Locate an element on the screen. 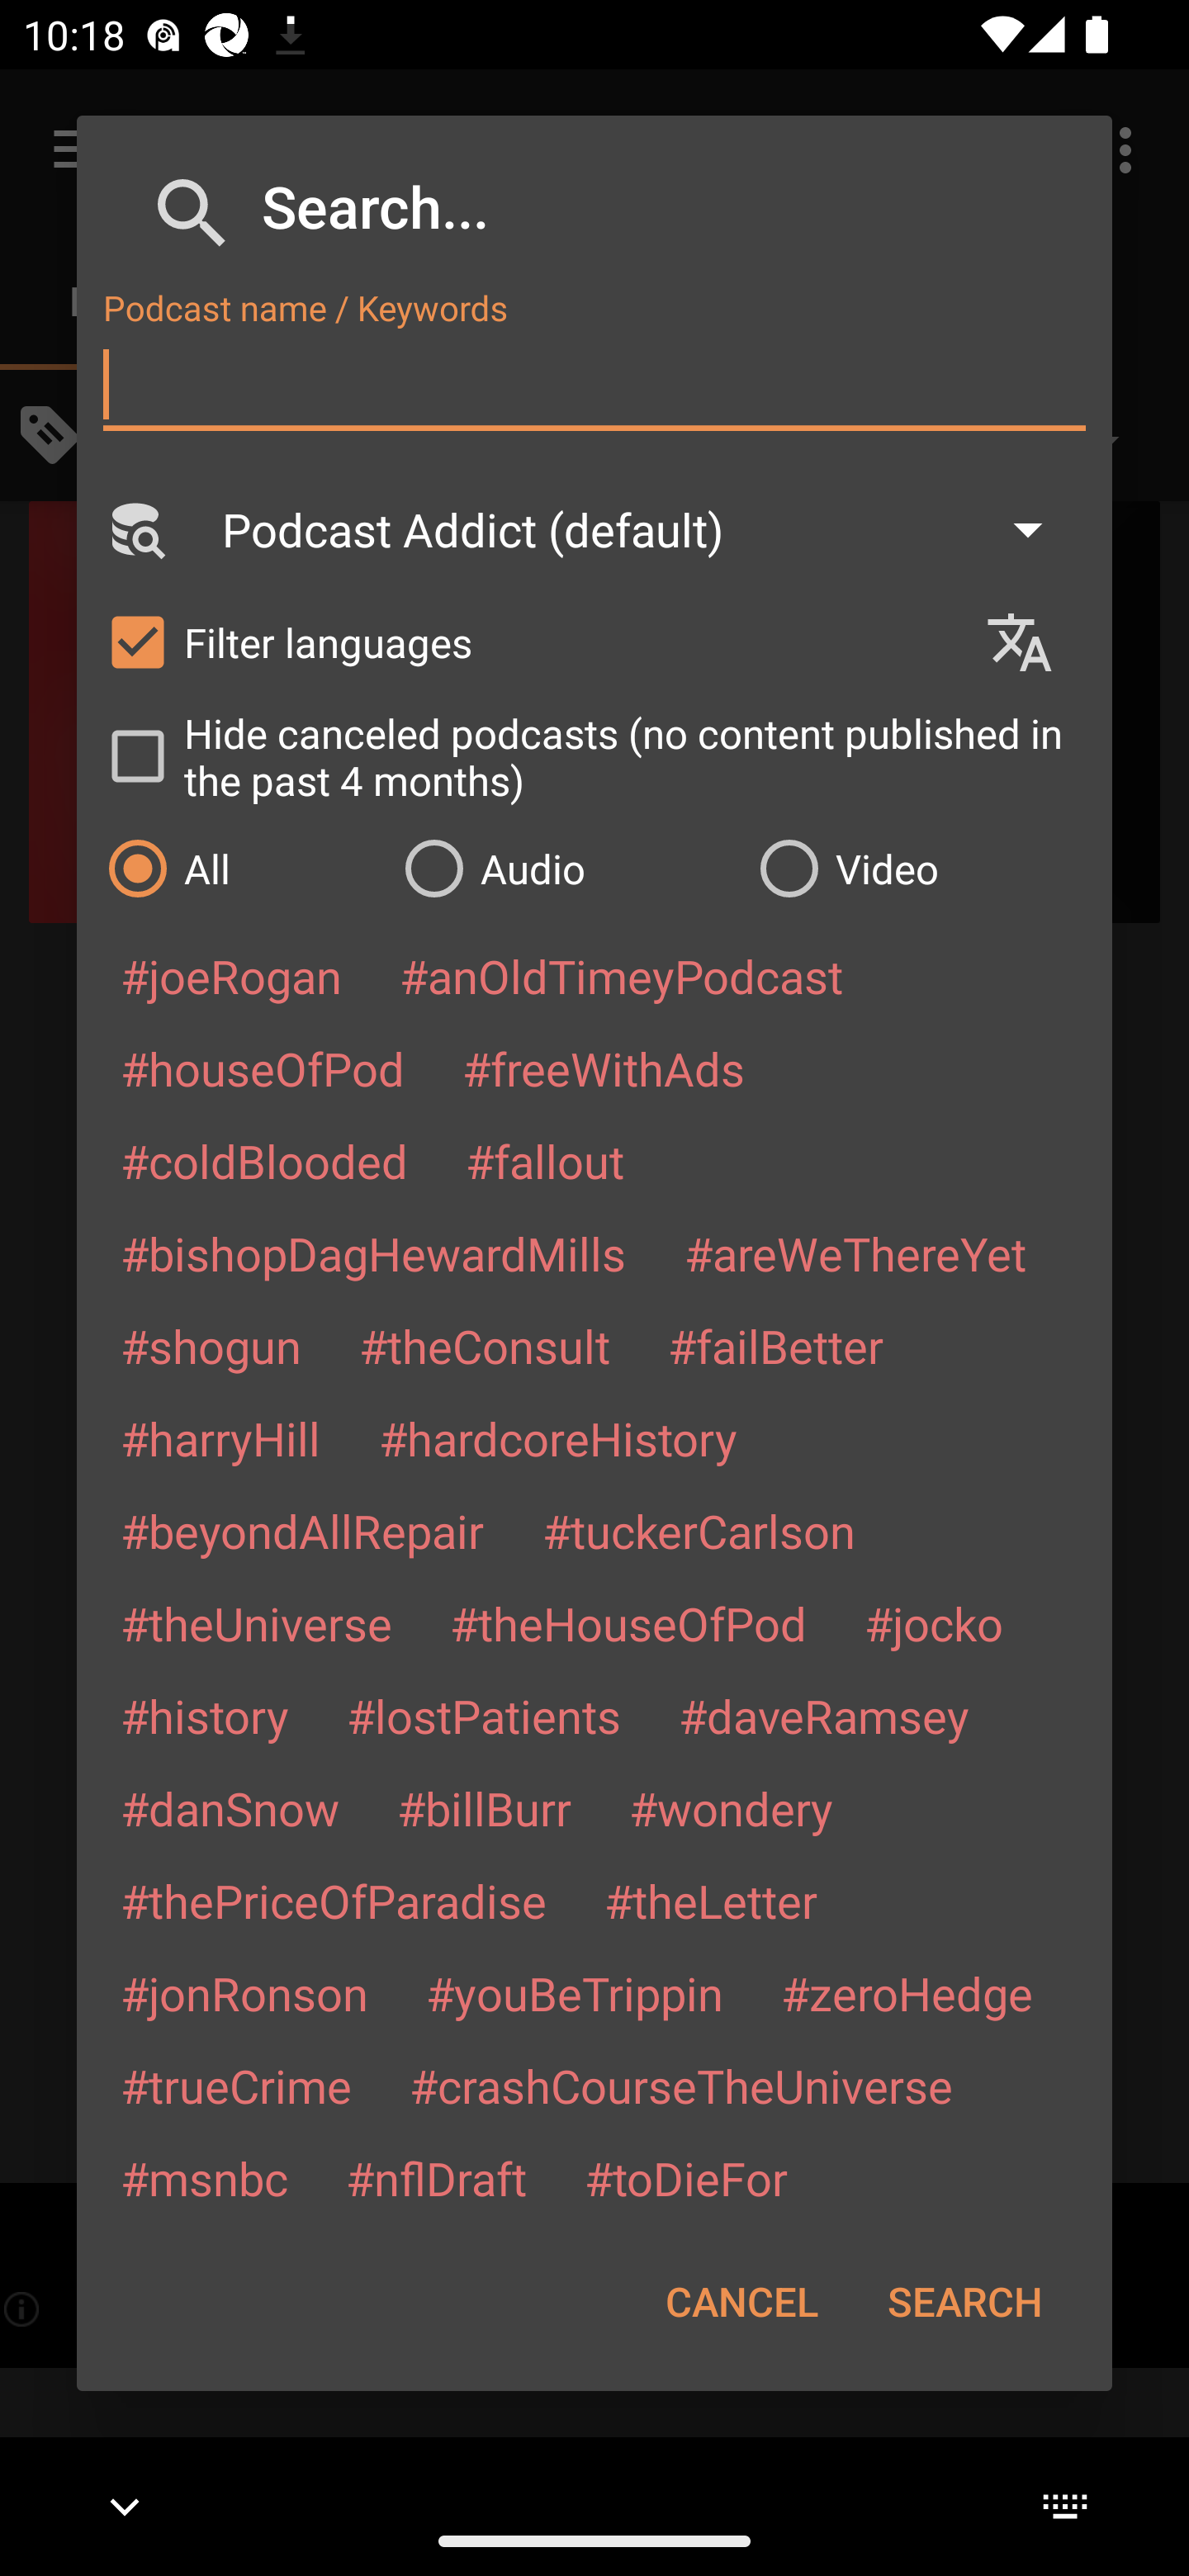 The image size is (1189, 2576). #anOldTimeyPodcast is located at coordinates (621, 976).